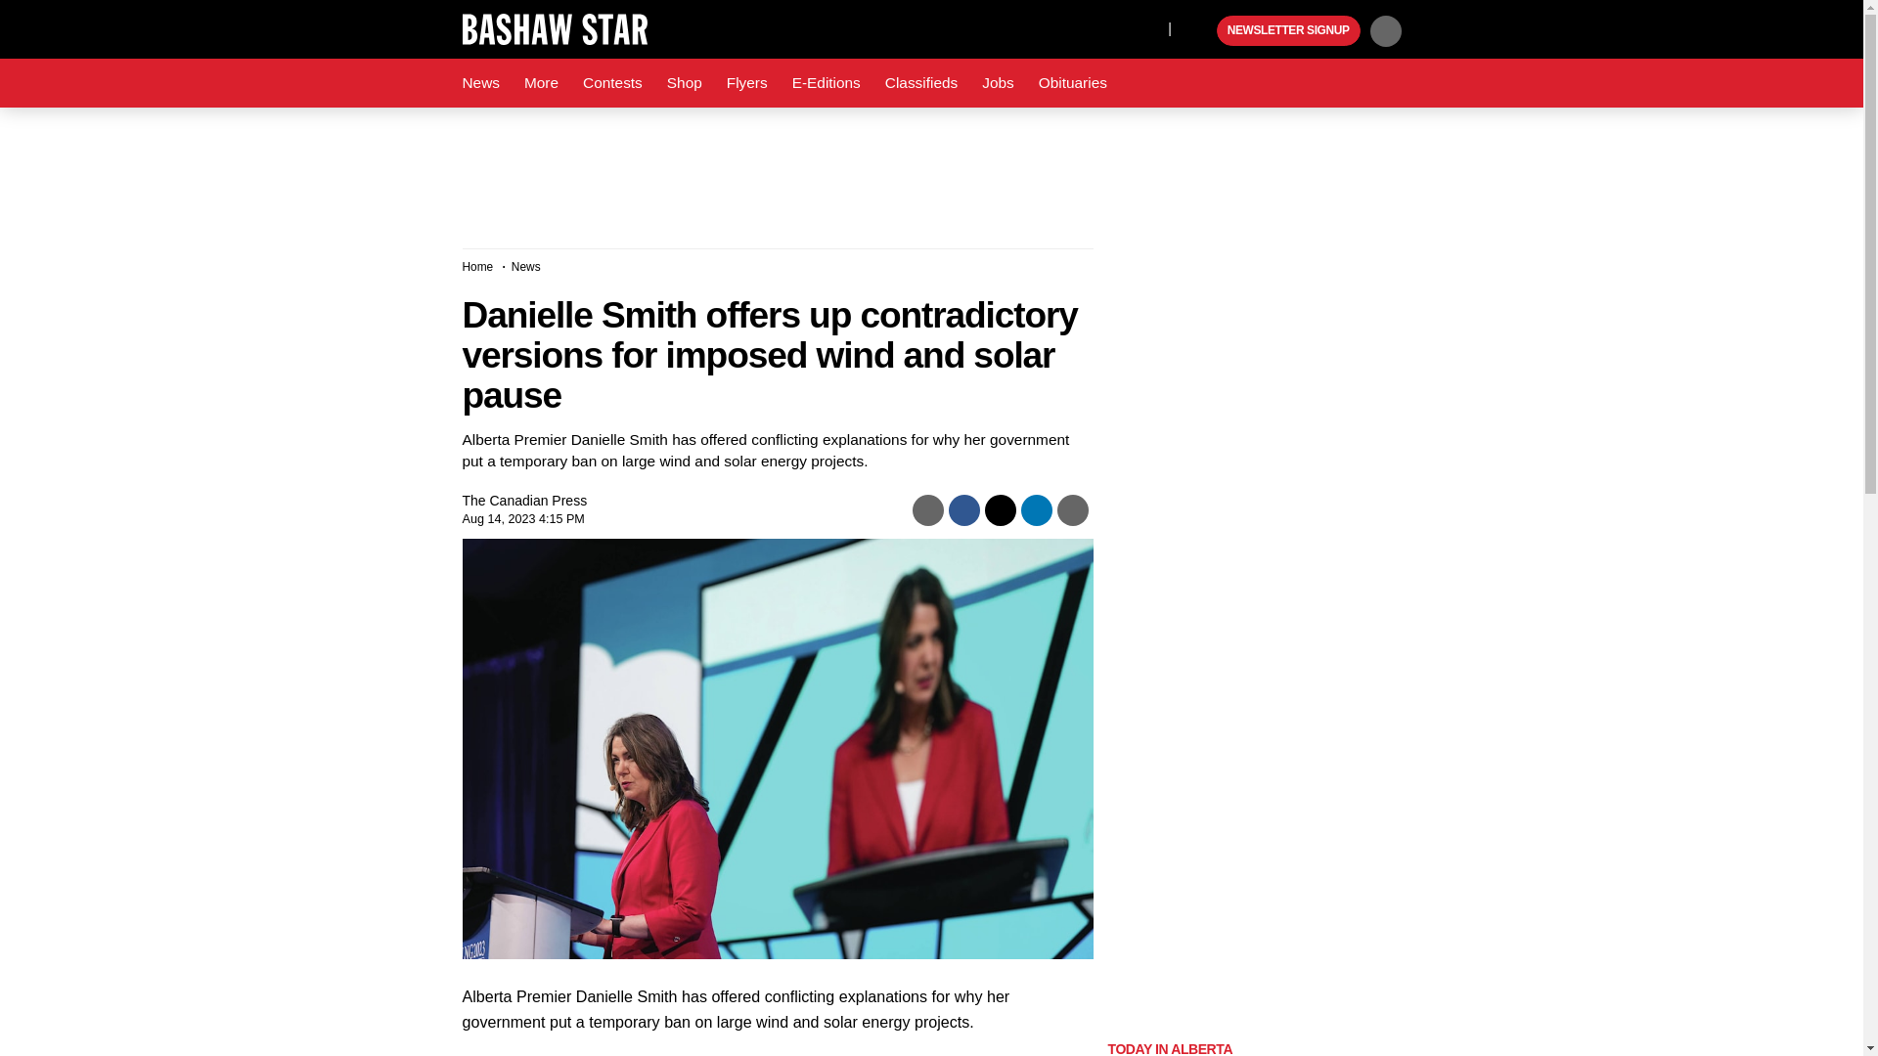 The image size is (1878, 1056). Describe the element at coordinates (1199, 31) in the screenshot. I see `Play` at that location.